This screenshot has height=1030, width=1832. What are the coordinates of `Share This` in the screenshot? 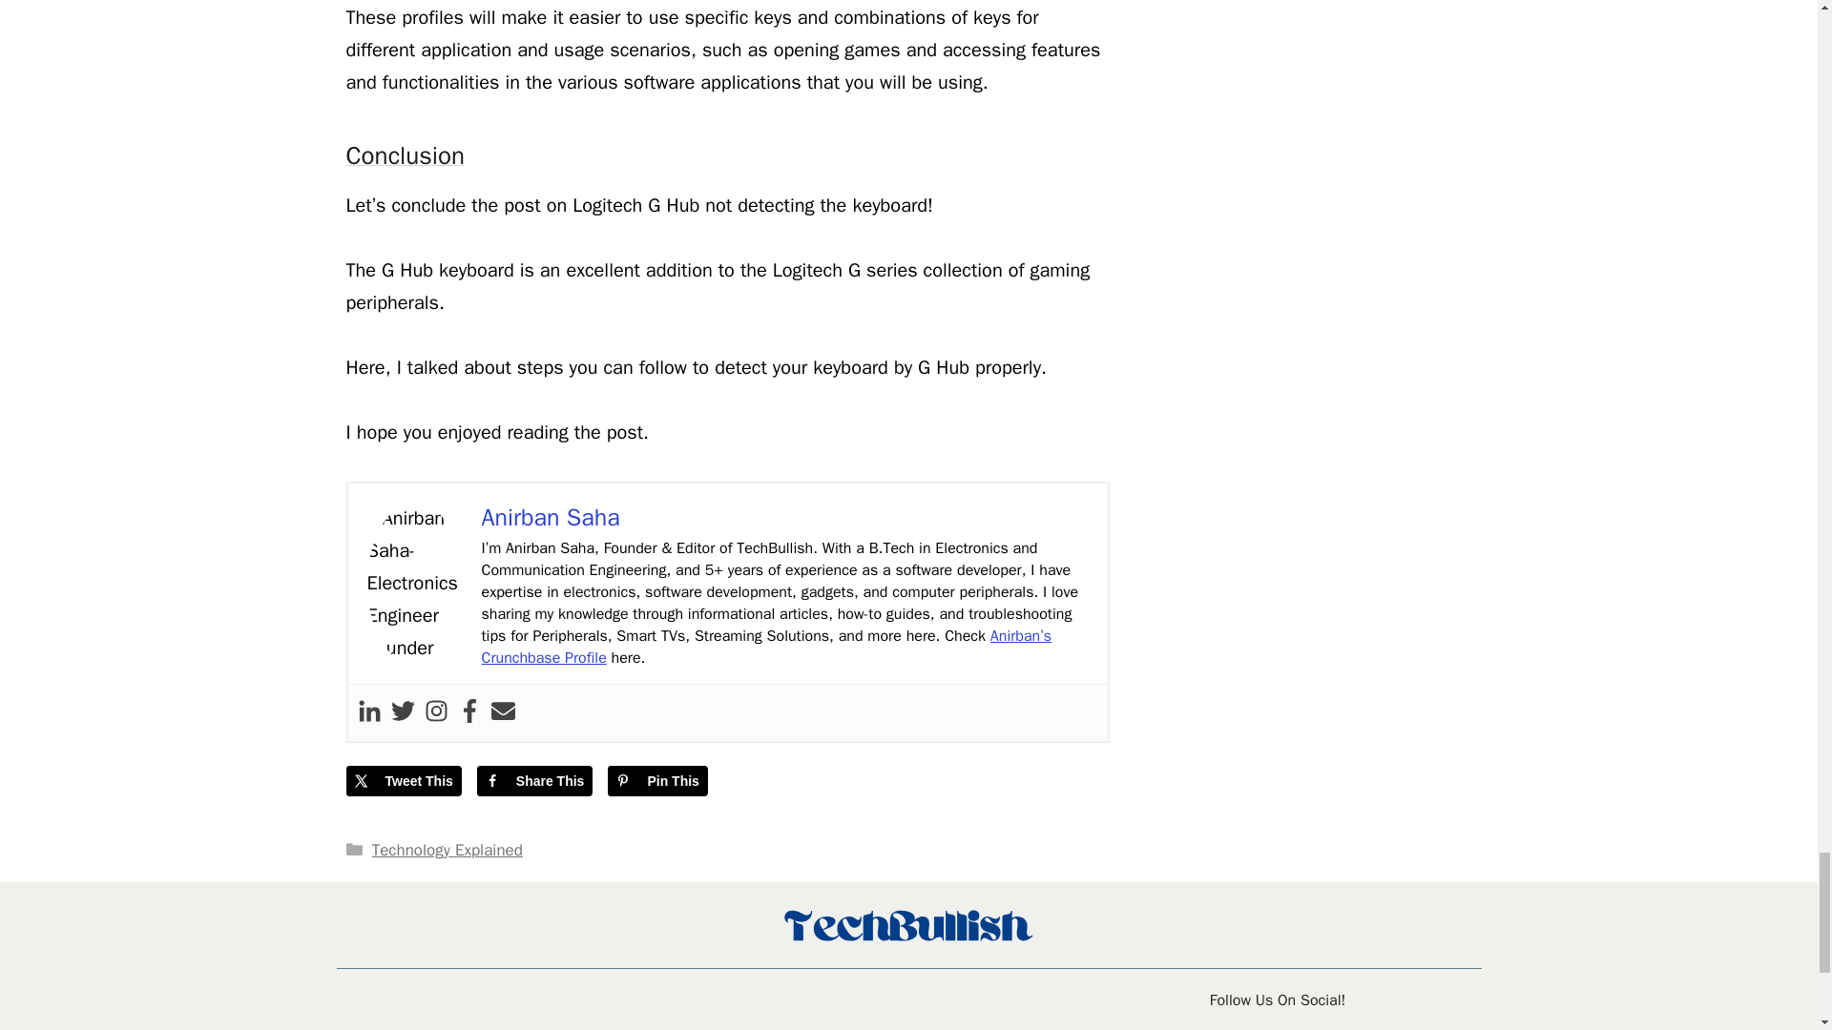 It's located at (534, 780).